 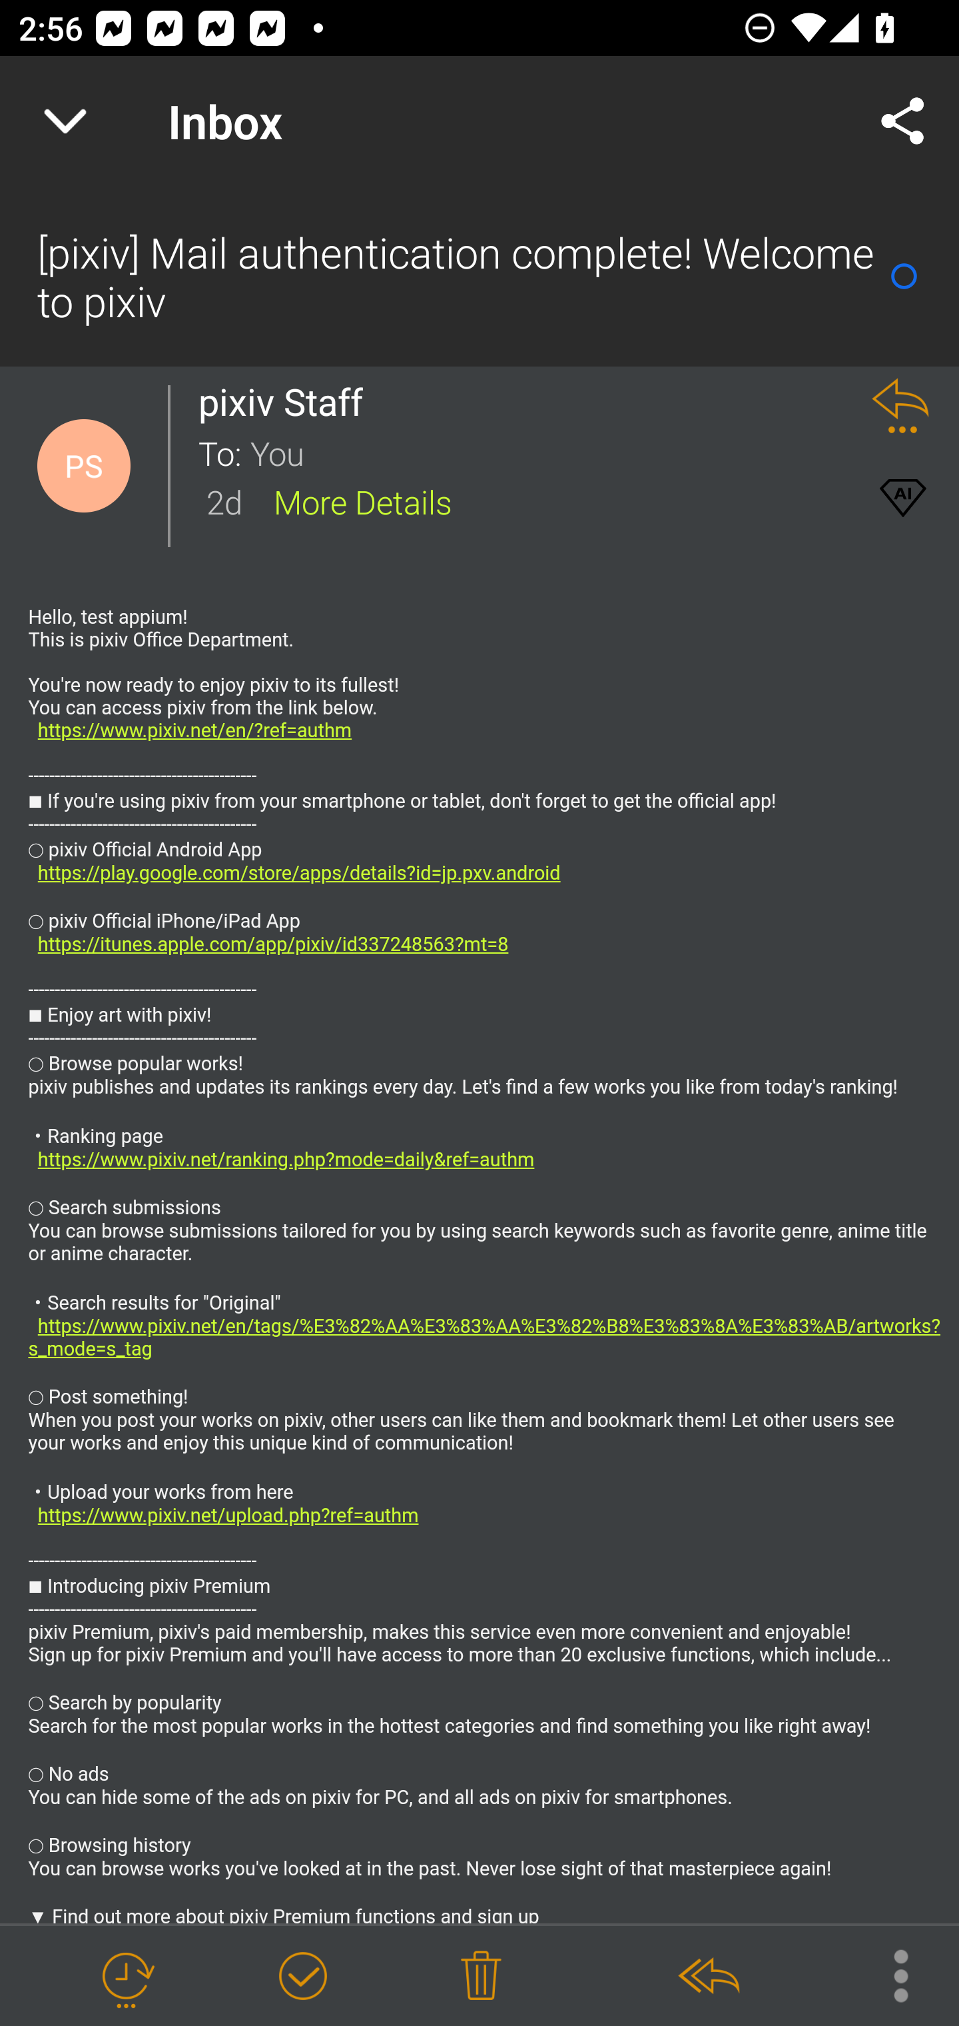 I want to click on Reply All, so click(x=708, y=1977).